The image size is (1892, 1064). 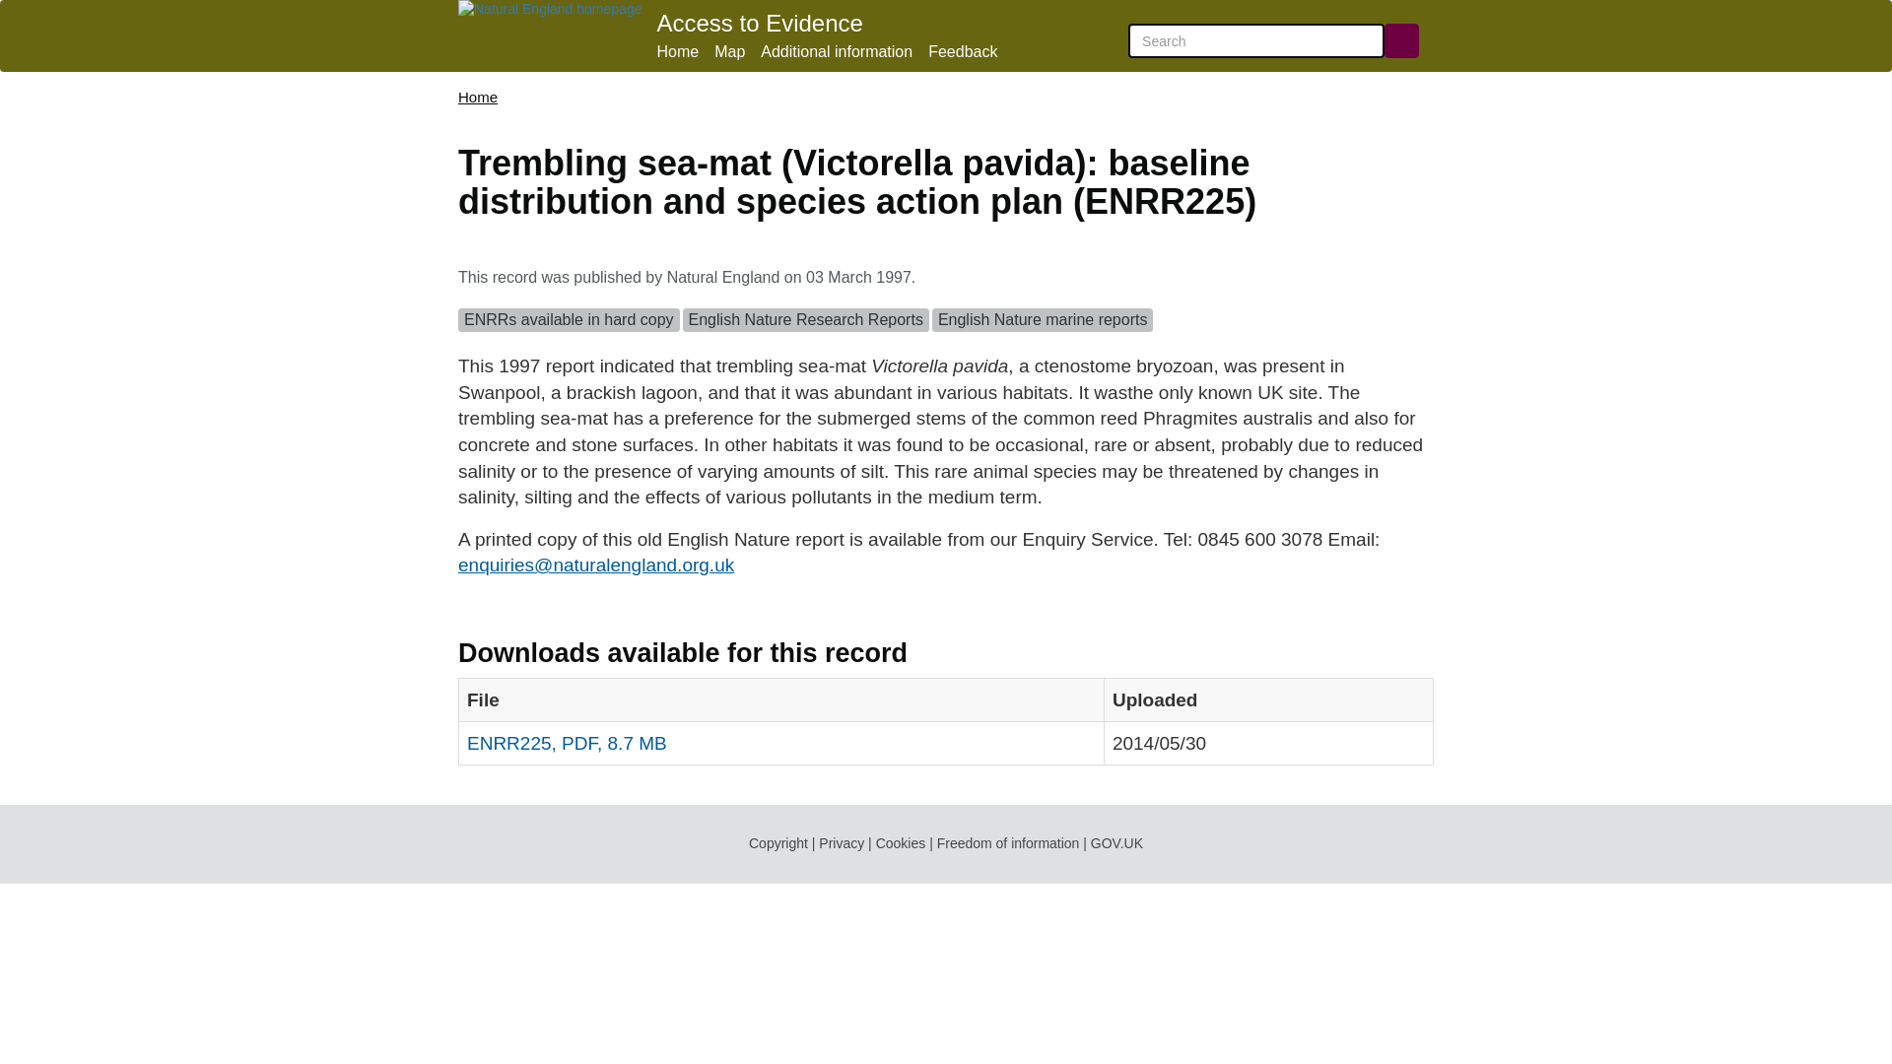 What do you see at coordinates (1008, 843) in the screenshot?
I see `Freedom of information` at bounding box center [1008, 843].